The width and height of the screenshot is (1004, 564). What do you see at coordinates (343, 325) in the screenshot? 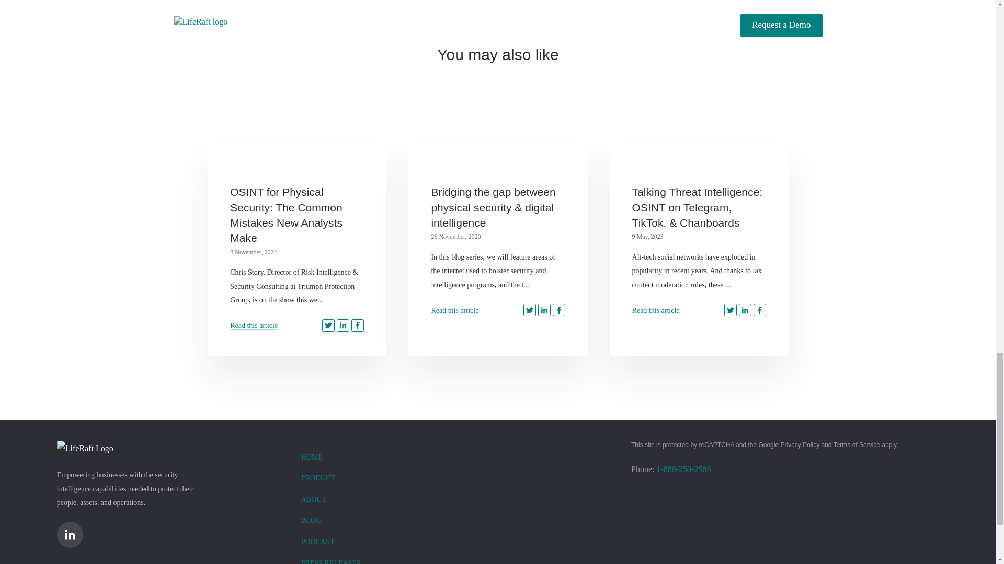
I see `Share on LinkedIn` at bounding box center [343, 325].